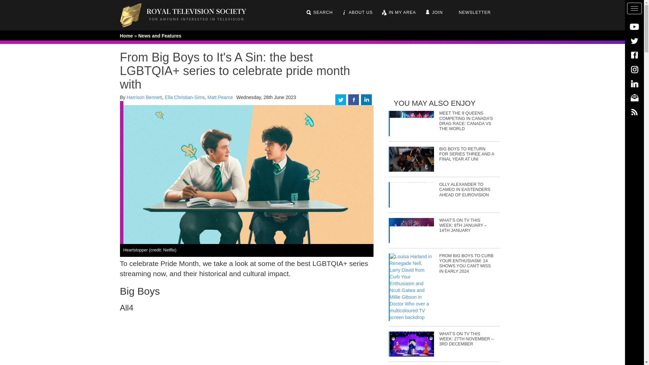  What do you see at coordinates (366, 99) in the screenshot?
I see `Share on LinkedIn` at bounding box center [366, 99].